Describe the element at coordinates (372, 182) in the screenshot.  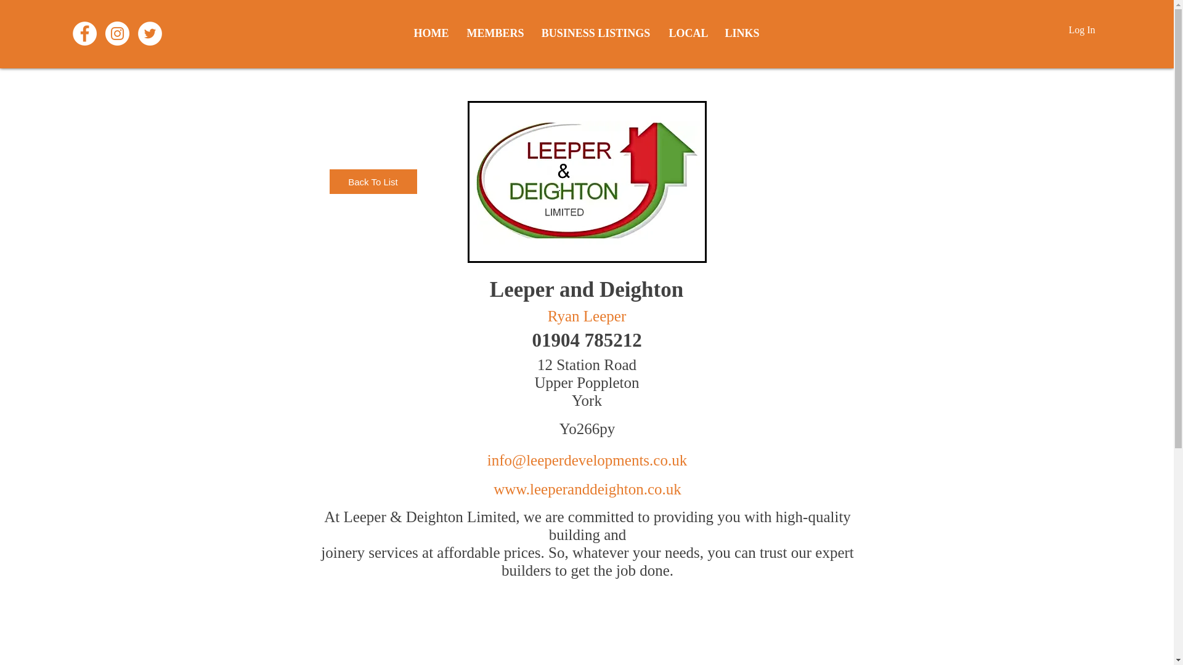
I see `Back To List` at that location.